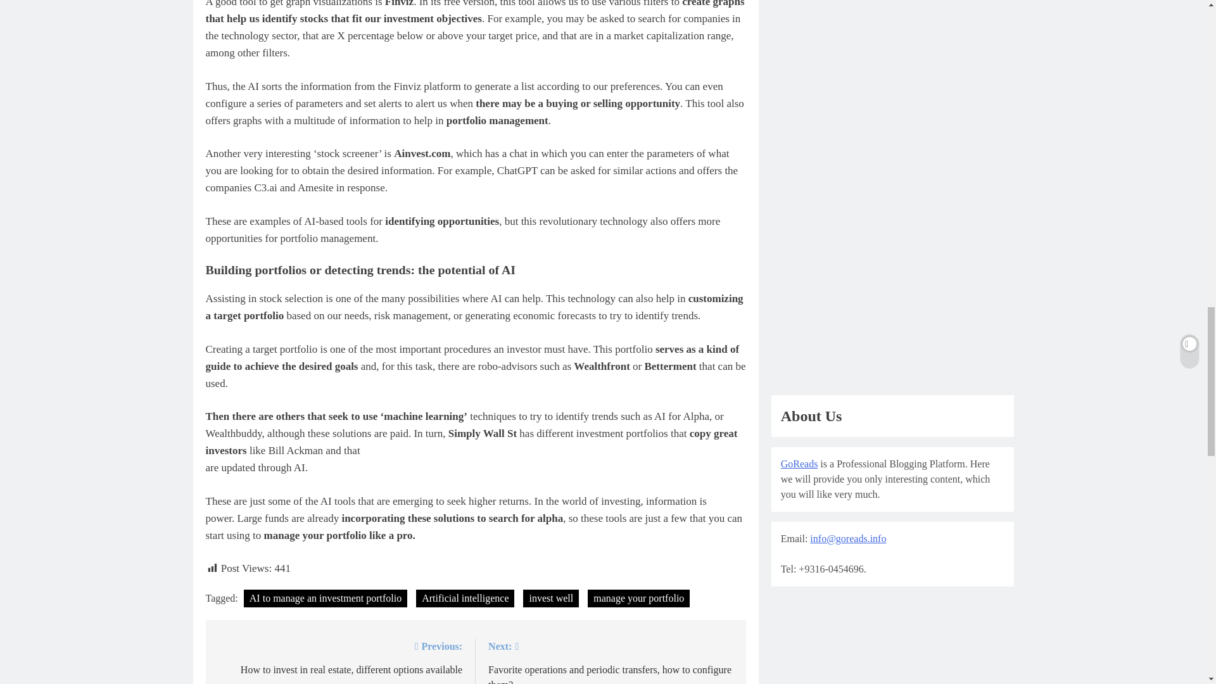 Image resolution: width=1216 pixels, height=684 pixels. I want to click on AI to manage an investment portfolio, so click(326, 598).